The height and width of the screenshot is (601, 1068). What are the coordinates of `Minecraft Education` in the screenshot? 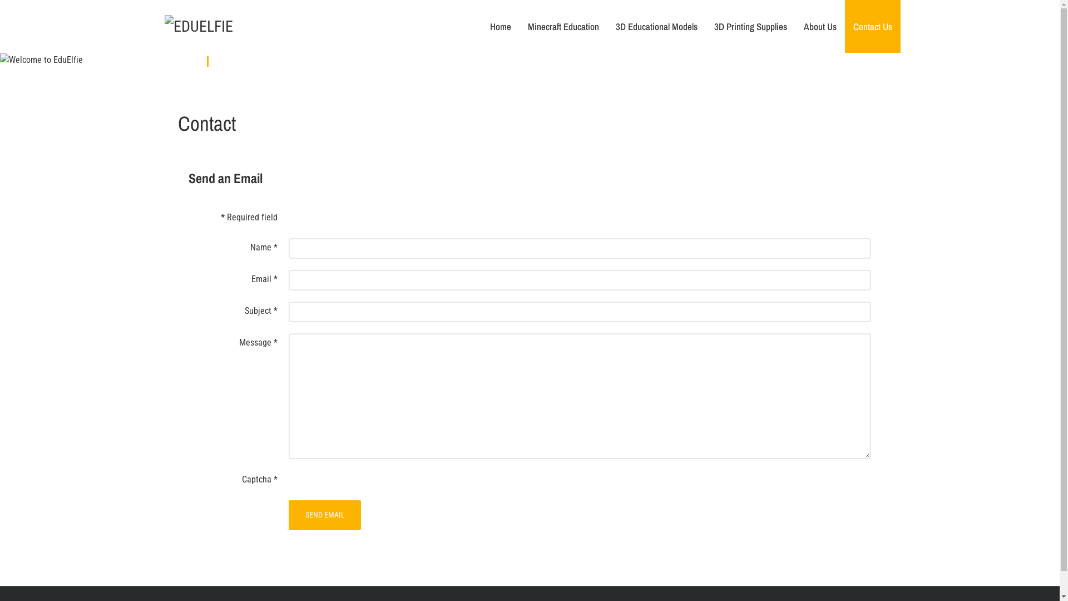 It's located at (563, 27).